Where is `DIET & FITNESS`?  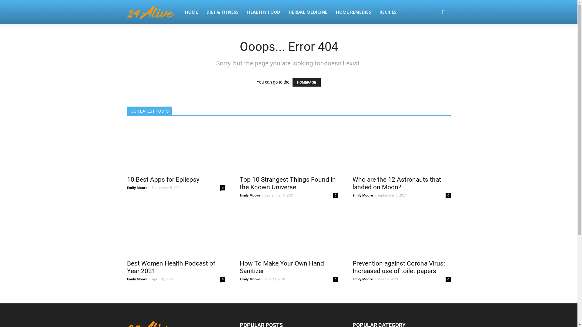
DIET & FITNESS is located at coordinates (222, 12).